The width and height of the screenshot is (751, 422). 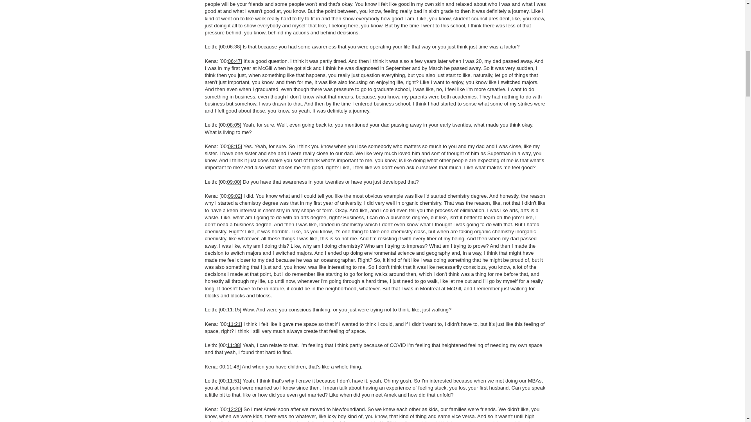 What do you see at coordinates (235, 409) in the screenshot?
I see `12:20` at bounding box center [235, 409].